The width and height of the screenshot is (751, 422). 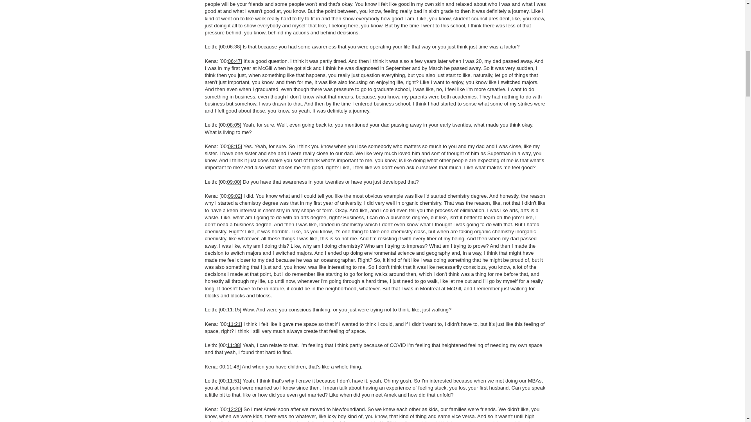 What do you see at coordinates (235, 409) in the screenshot?
I see `12:20` at bounding box center [235, 409].